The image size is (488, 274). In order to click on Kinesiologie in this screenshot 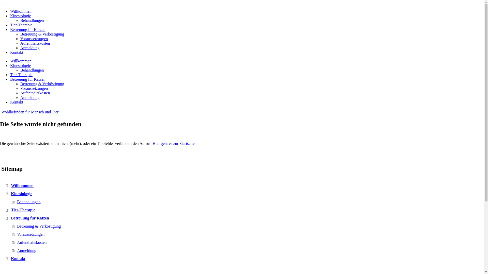, I will do `click(21, 16)`.